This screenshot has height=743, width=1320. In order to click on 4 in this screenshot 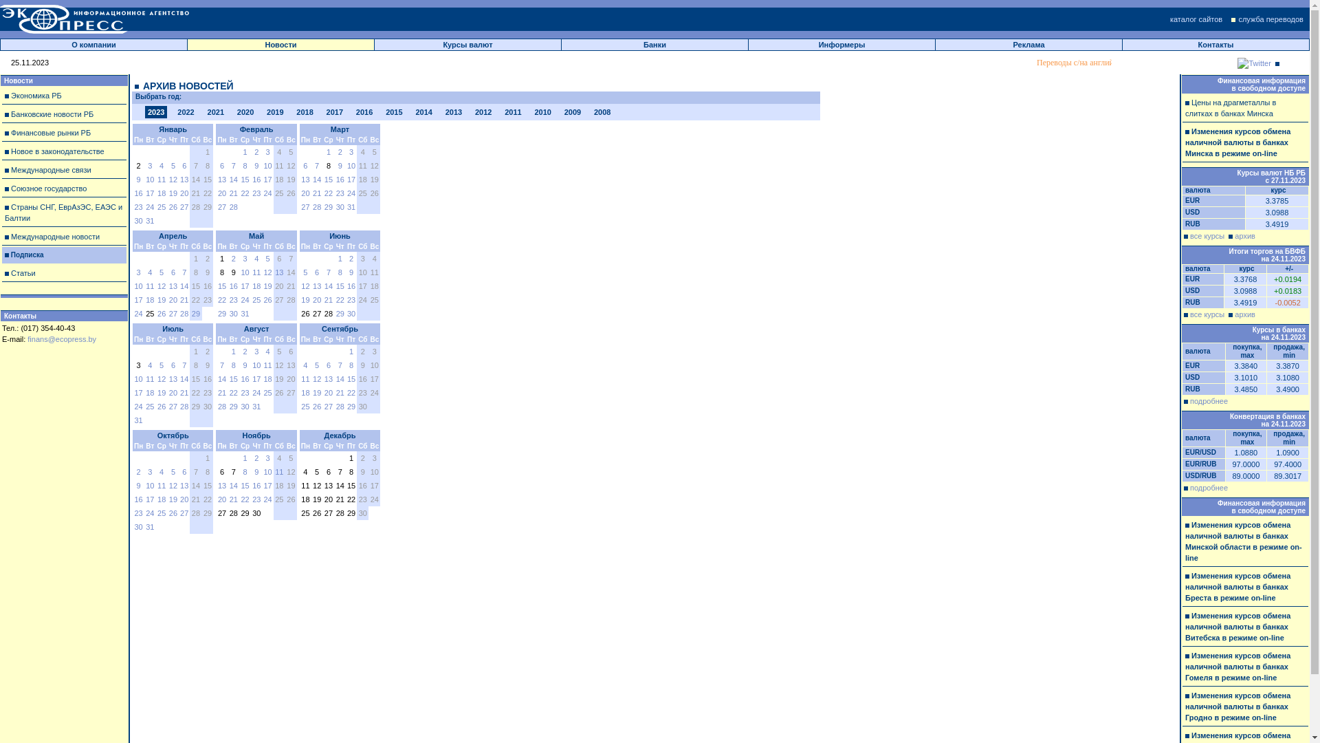, I will do `click(256, 259)`.